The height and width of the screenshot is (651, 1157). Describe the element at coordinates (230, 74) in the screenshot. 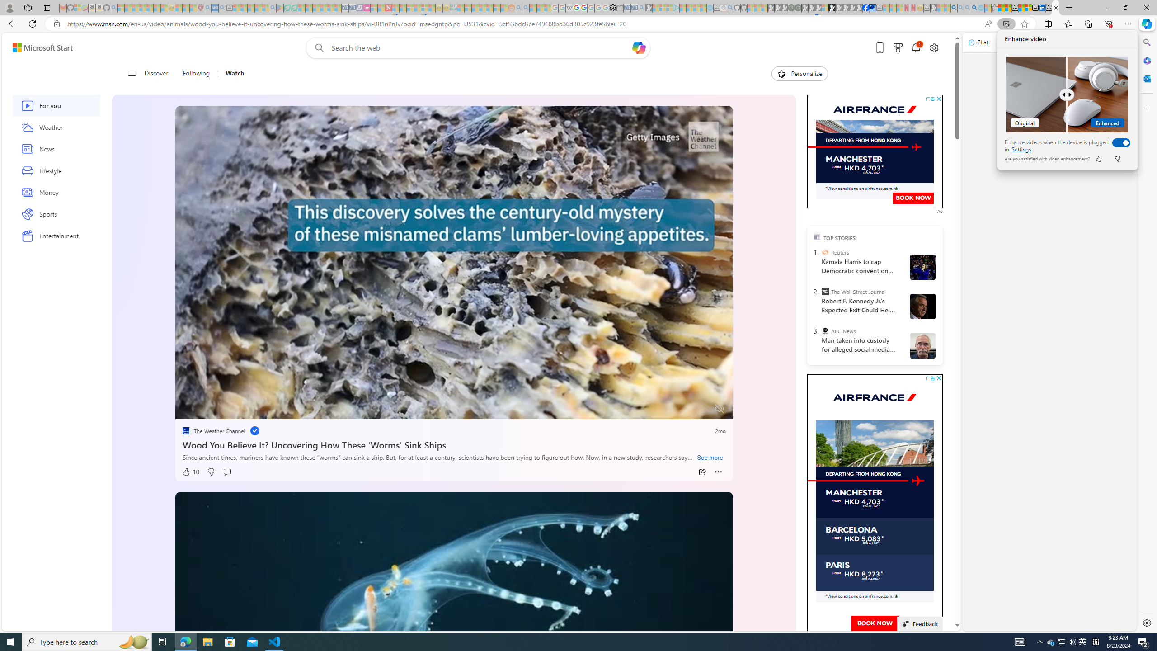

I see `Watch` at that location.